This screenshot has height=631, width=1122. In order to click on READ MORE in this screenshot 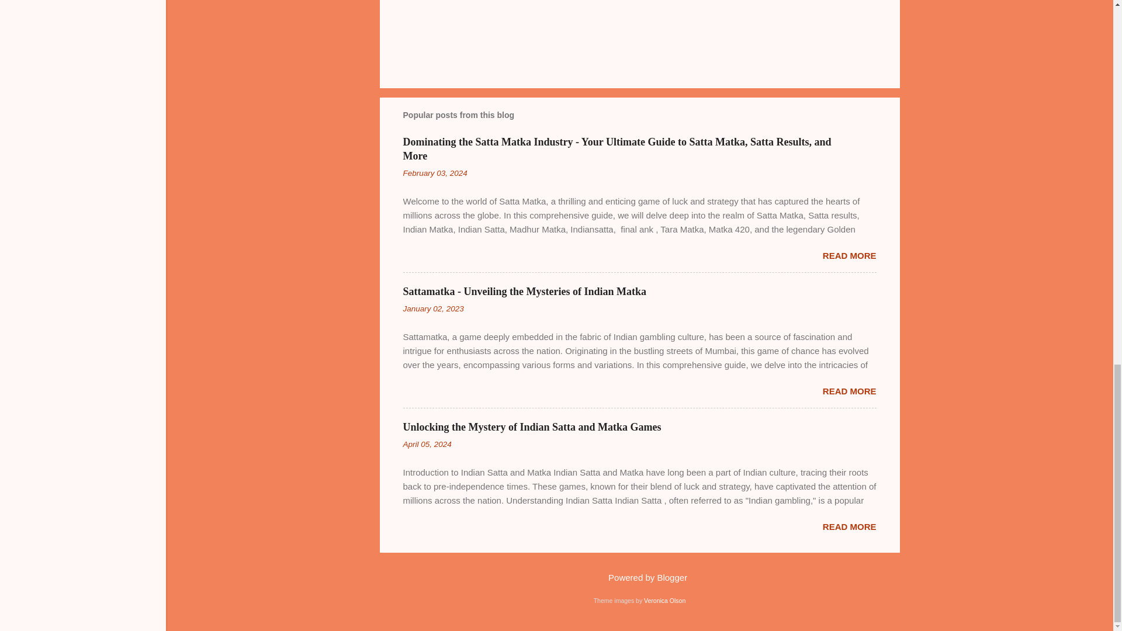, I will do `click(849, 527)`.